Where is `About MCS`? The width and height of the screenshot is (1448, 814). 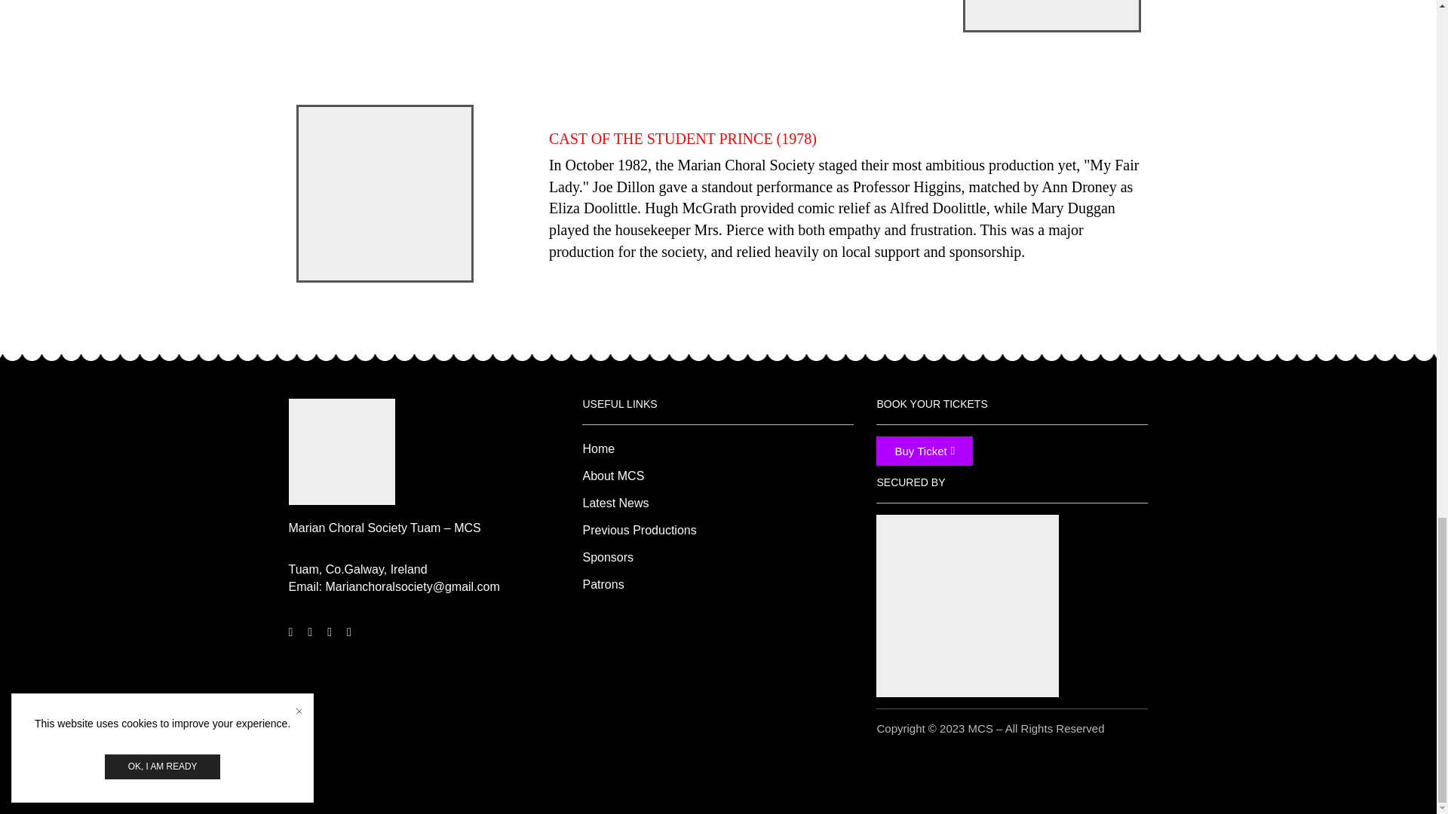
About MCS is located at coordinates (718, 480).